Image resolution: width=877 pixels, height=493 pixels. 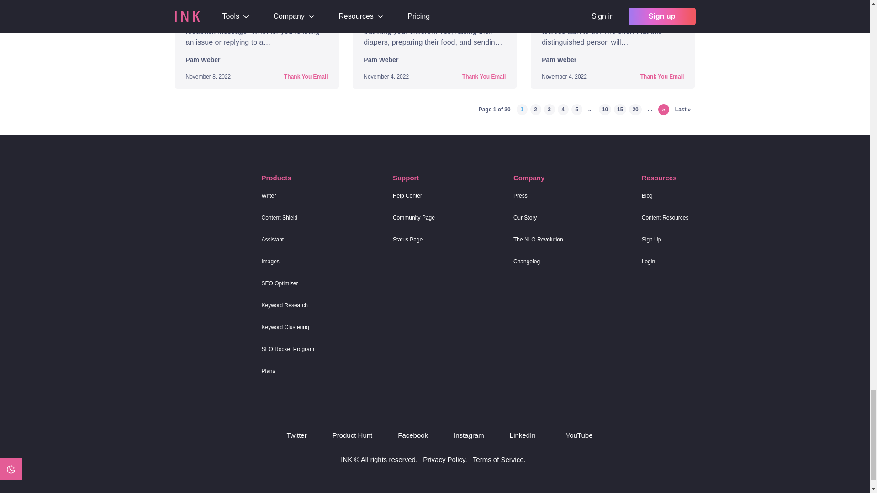 I want to click on Page 5, so click(x=576, y=109).